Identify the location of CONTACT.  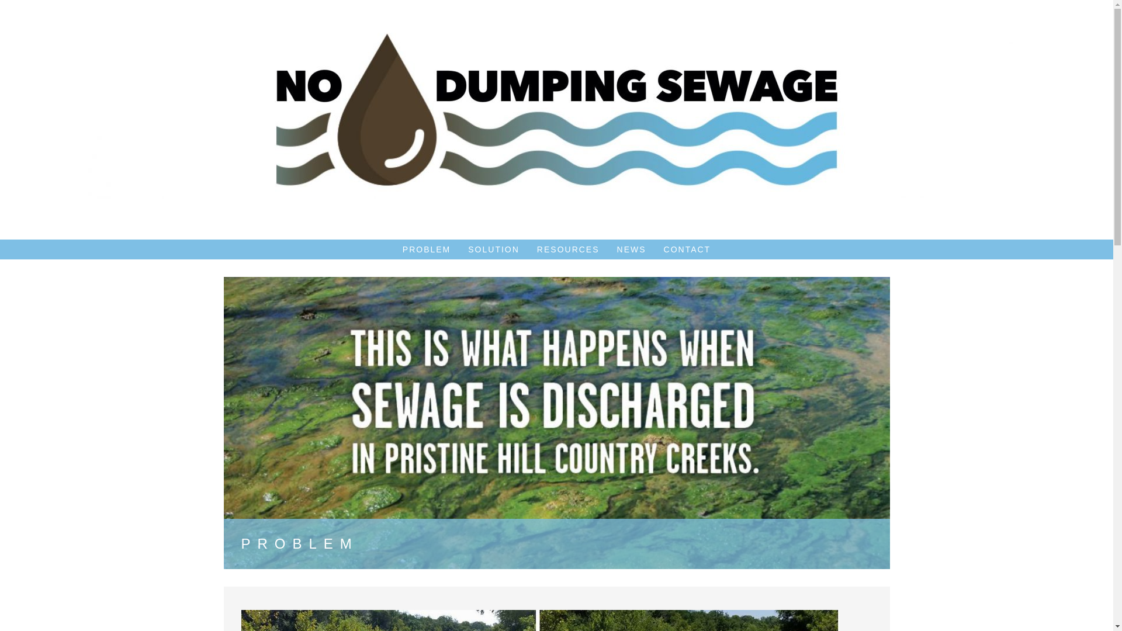
(687, 249).